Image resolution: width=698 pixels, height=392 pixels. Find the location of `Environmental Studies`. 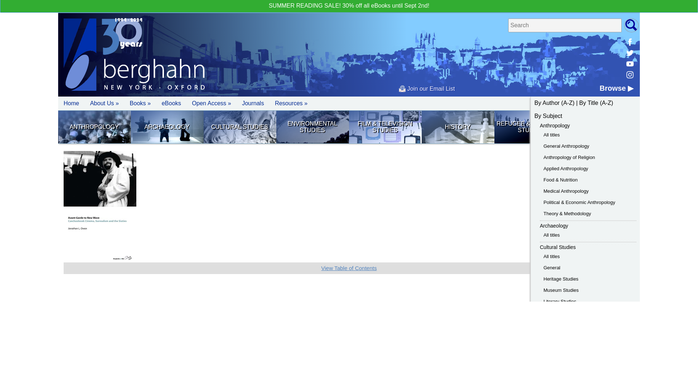

Environmental Studies is located at coordinates (312, 127).